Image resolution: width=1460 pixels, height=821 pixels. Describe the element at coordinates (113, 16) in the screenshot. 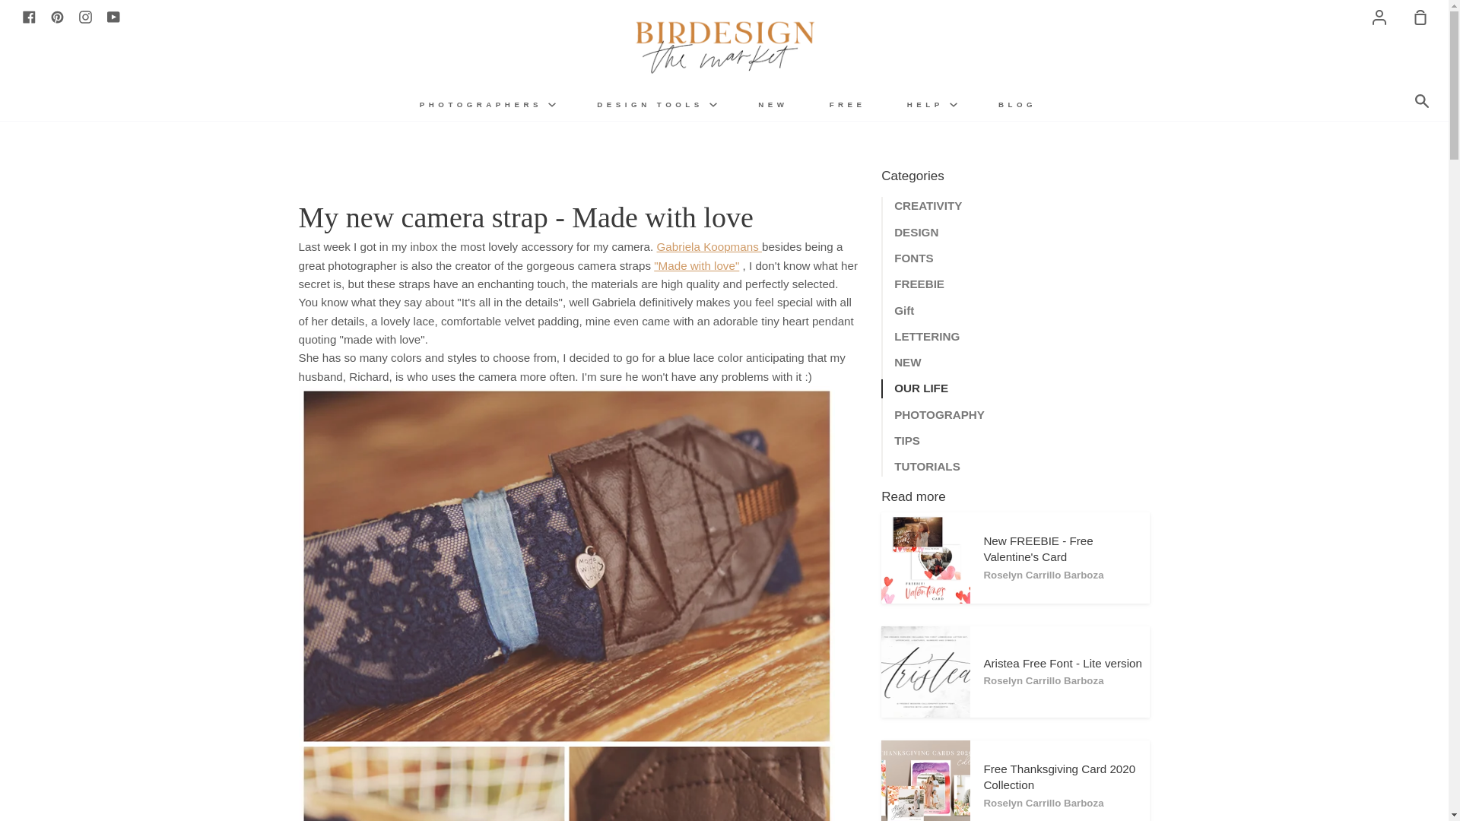

I see `YouTube` at that location.